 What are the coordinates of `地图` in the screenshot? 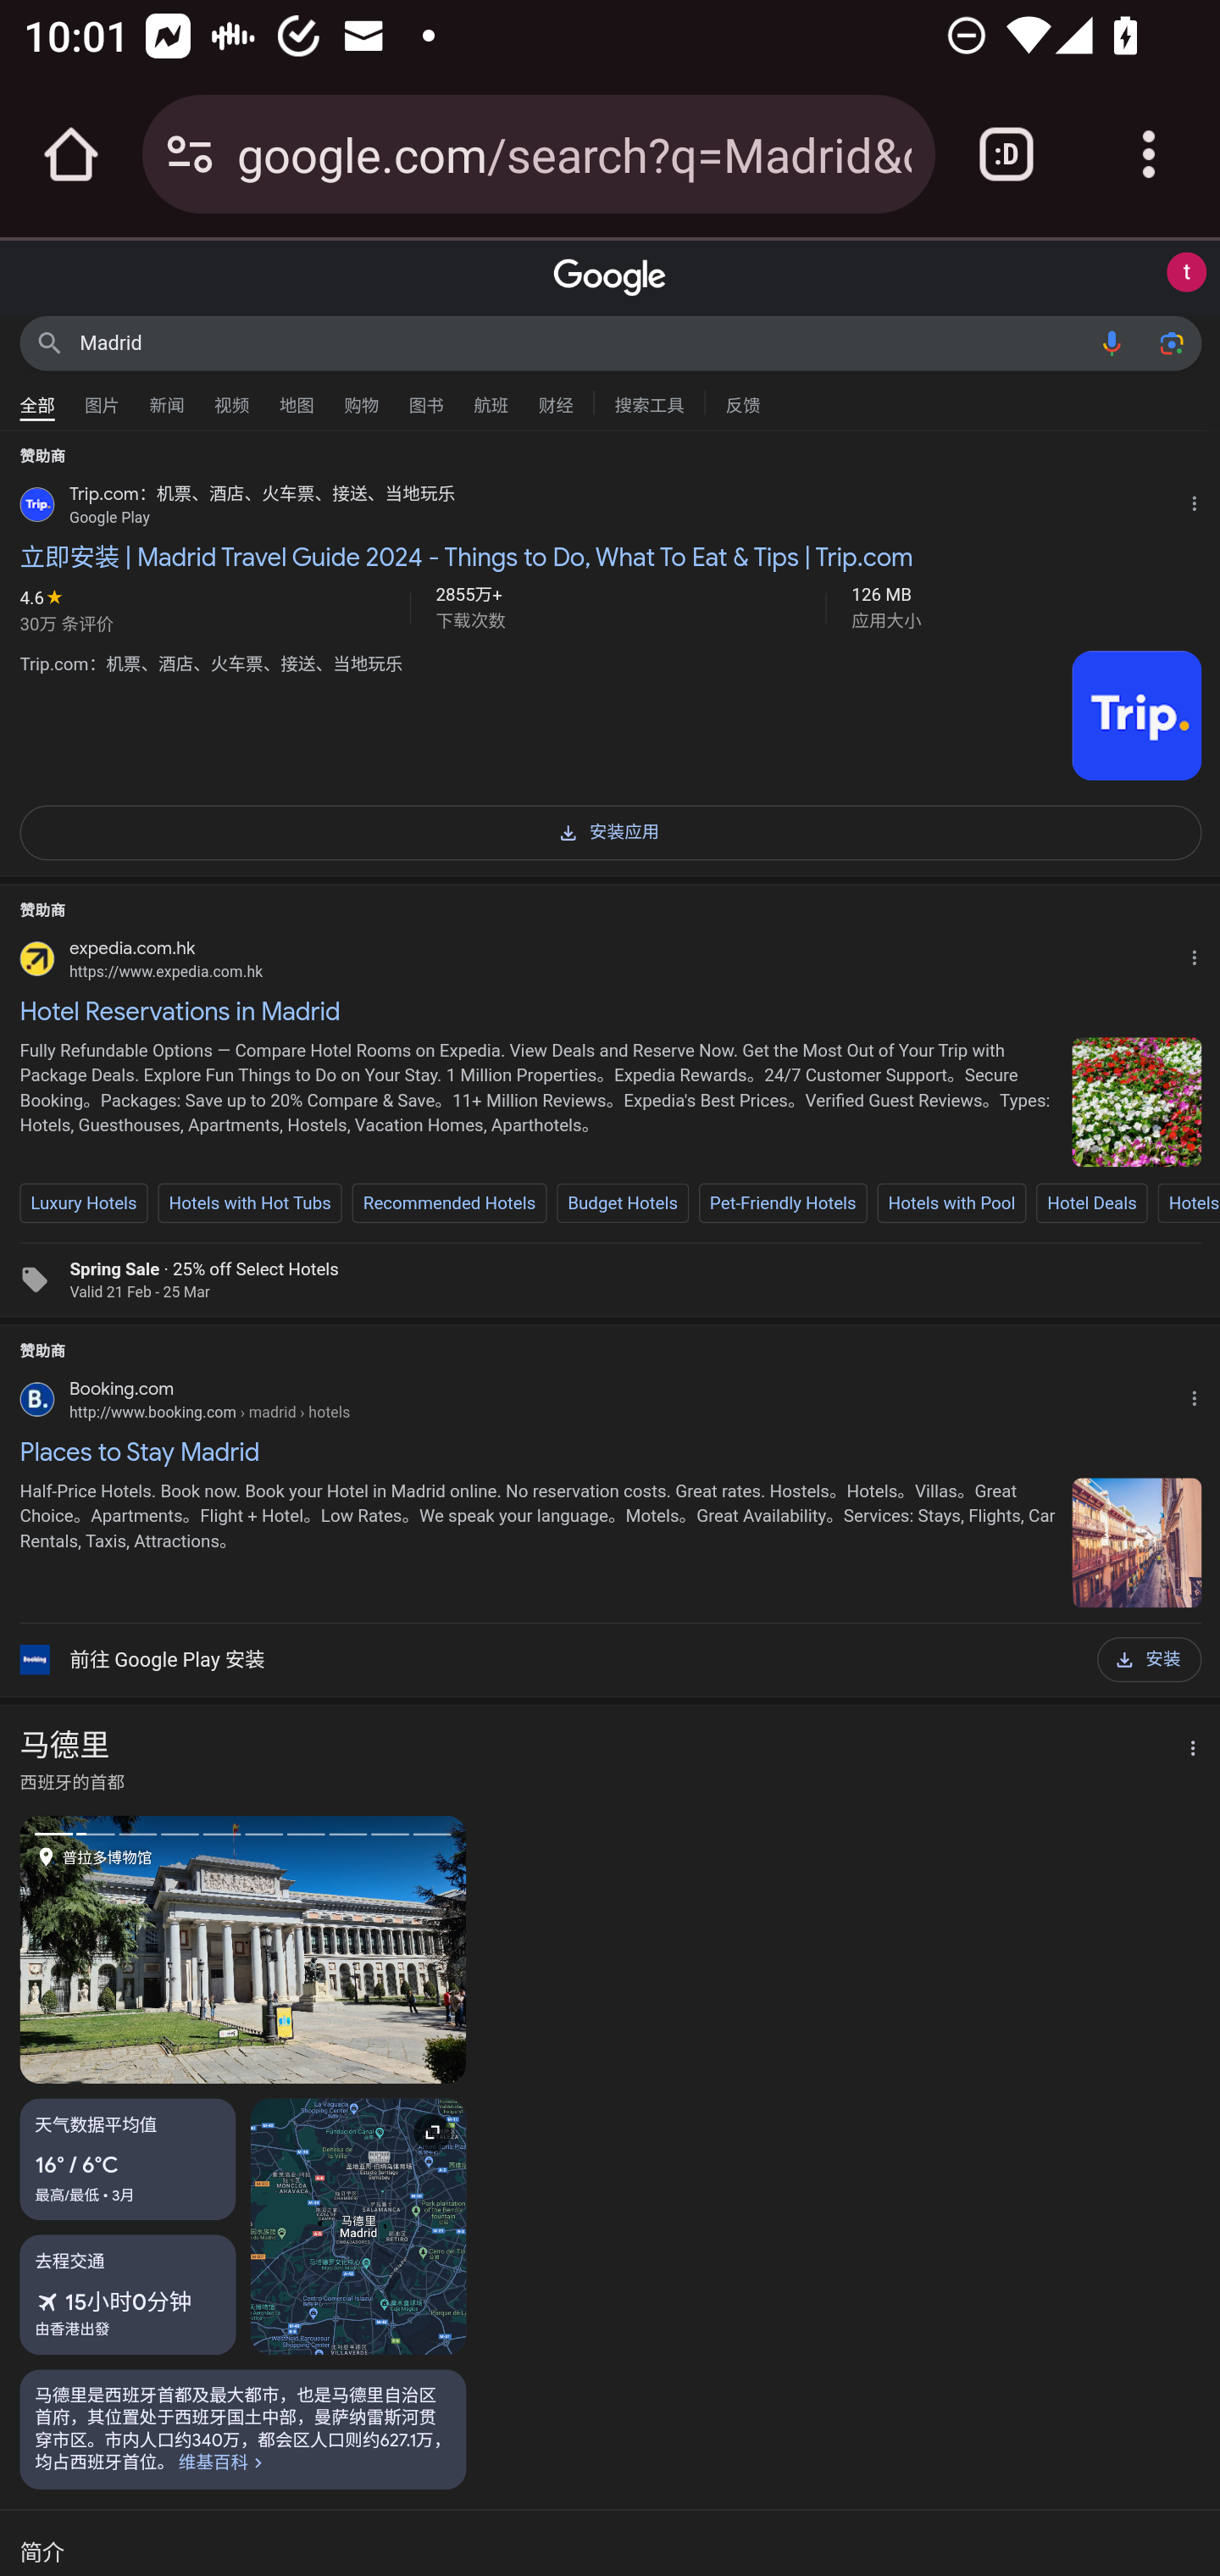 It's located at (297, 397).